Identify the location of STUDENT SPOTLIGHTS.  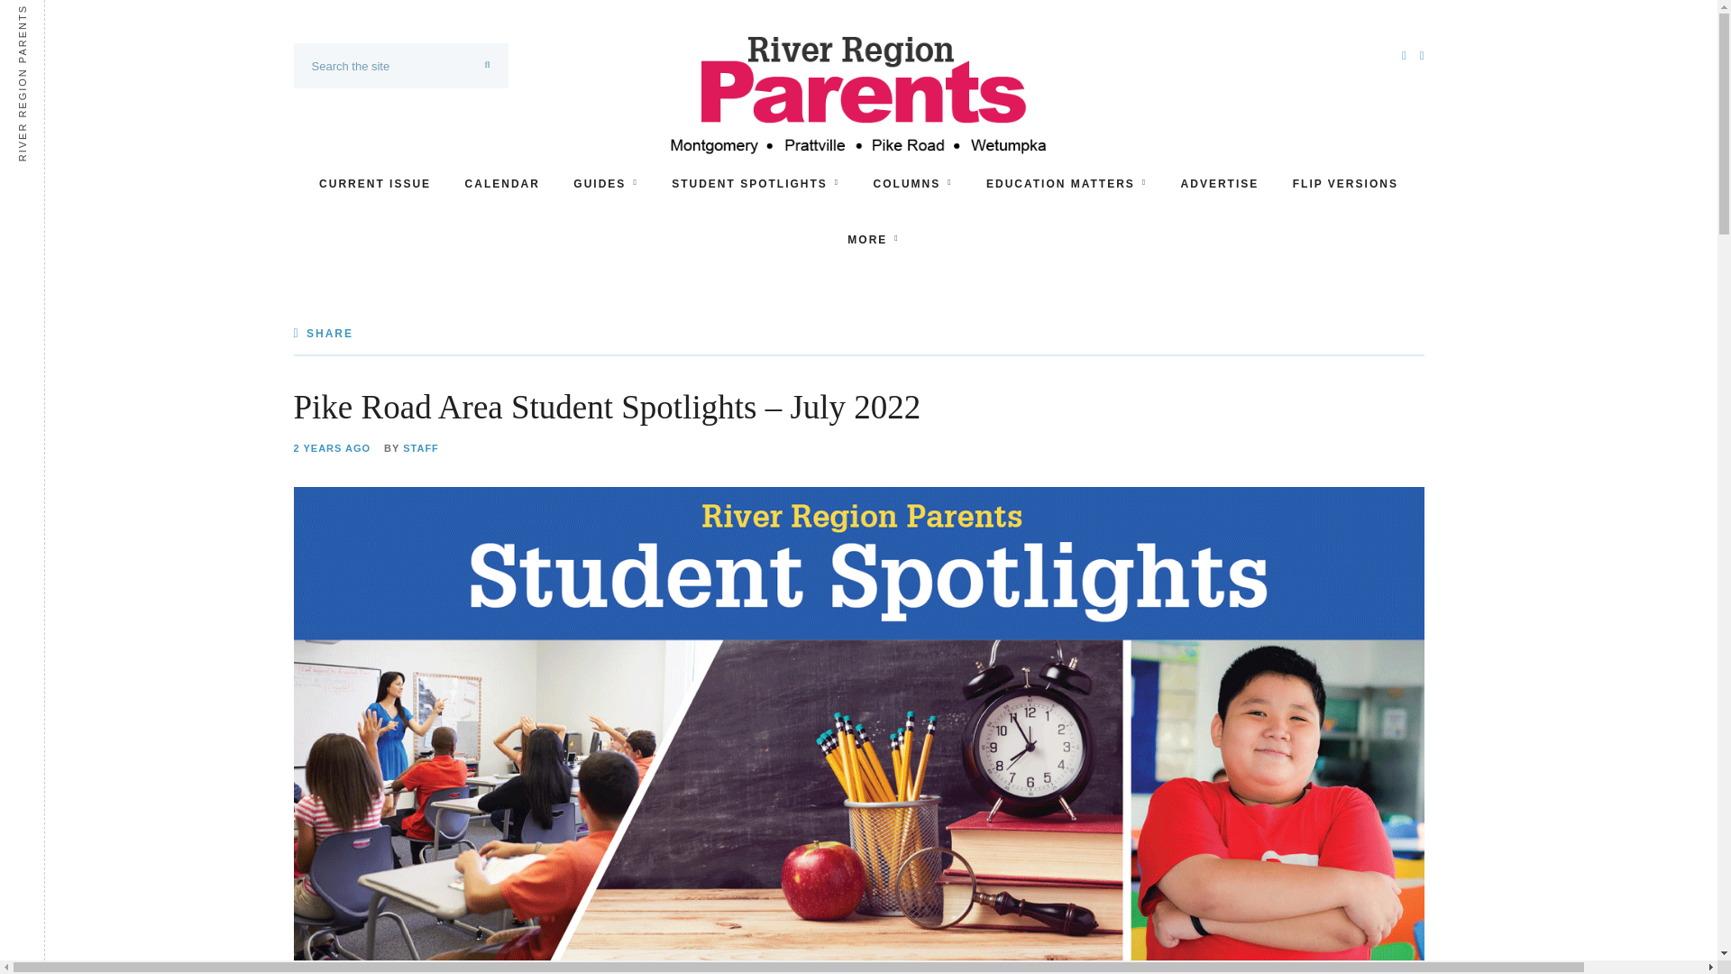
(756, 184).